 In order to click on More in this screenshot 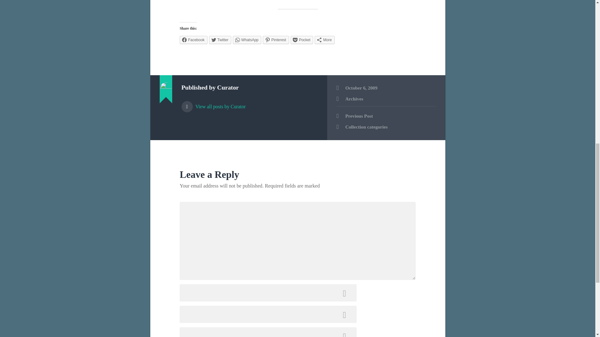, I will do `click(324, 40)`.